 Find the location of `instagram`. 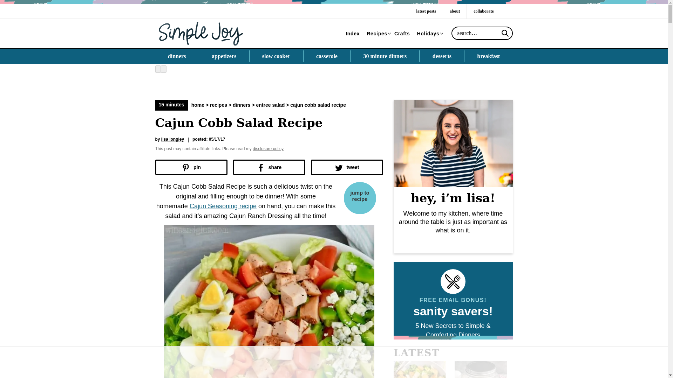

instagram is located at coordinates (504, 11).